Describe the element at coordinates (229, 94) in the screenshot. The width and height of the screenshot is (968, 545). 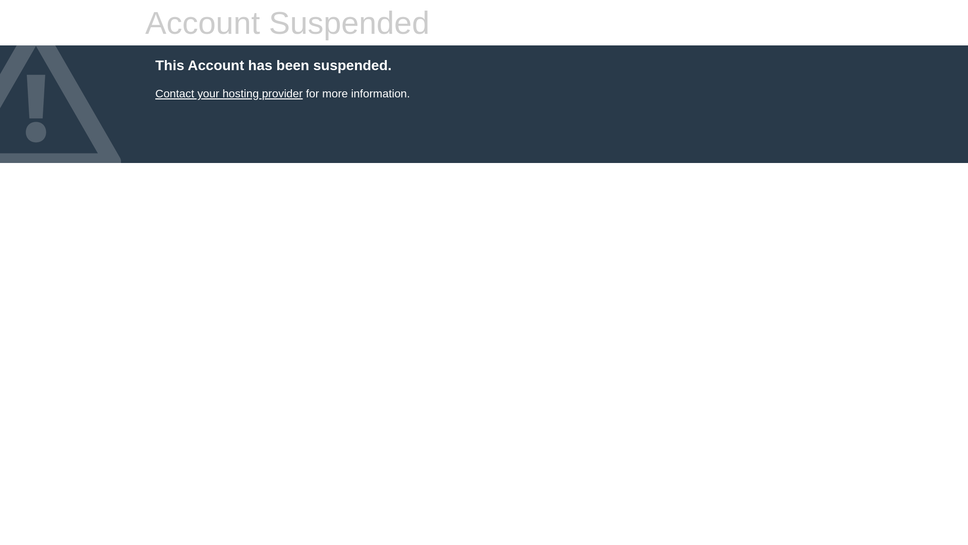
I see `Contact your hosting provider` at that location.